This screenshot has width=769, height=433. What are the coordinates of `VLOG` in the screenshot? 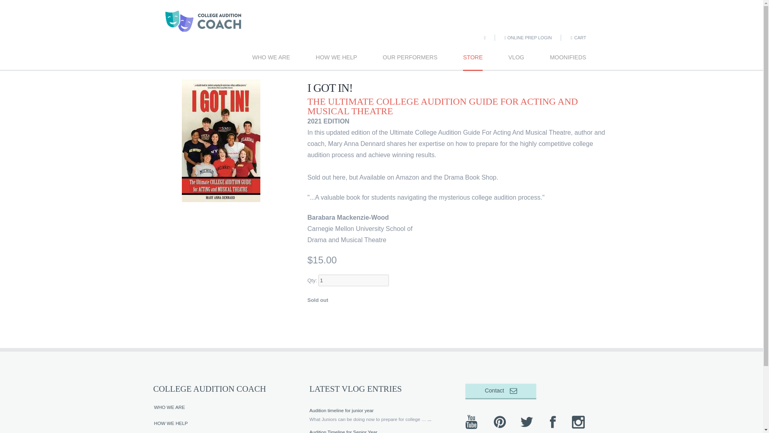 It's located at (516, 57).